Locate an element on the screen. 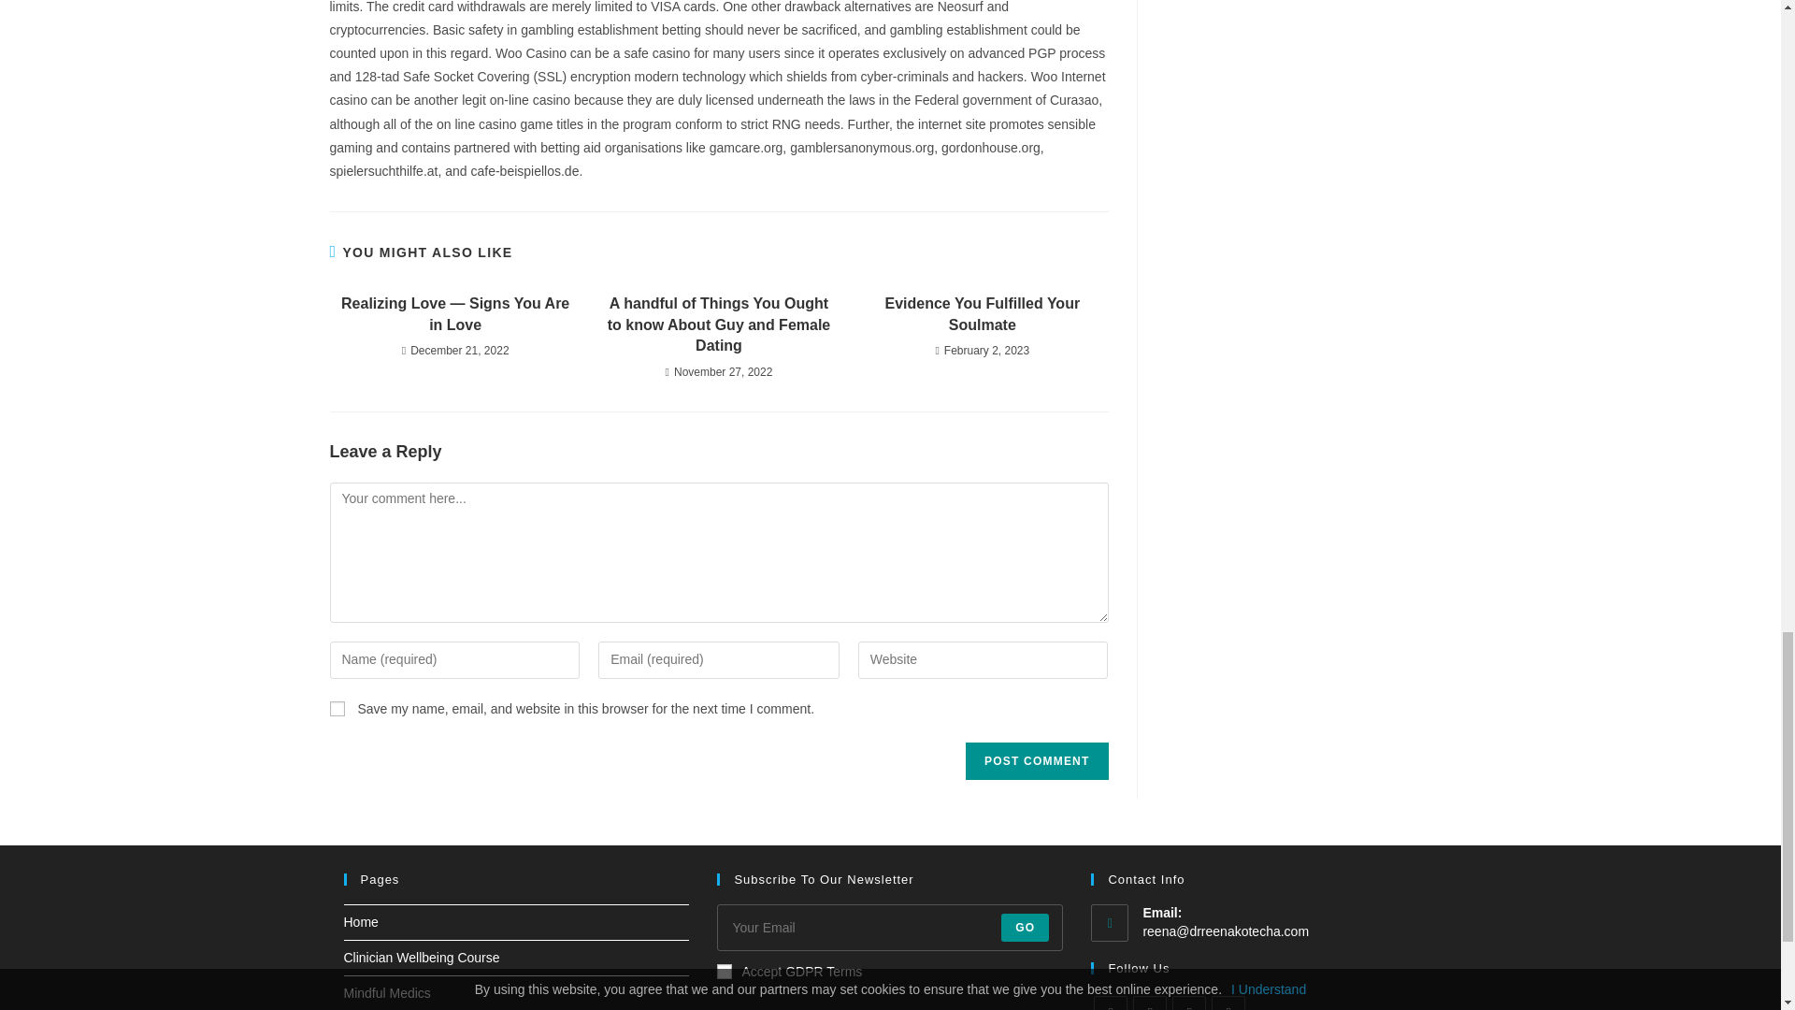 The width and height of the screenshot is (1795, 1010). Home is located at coordinates (361, 922).